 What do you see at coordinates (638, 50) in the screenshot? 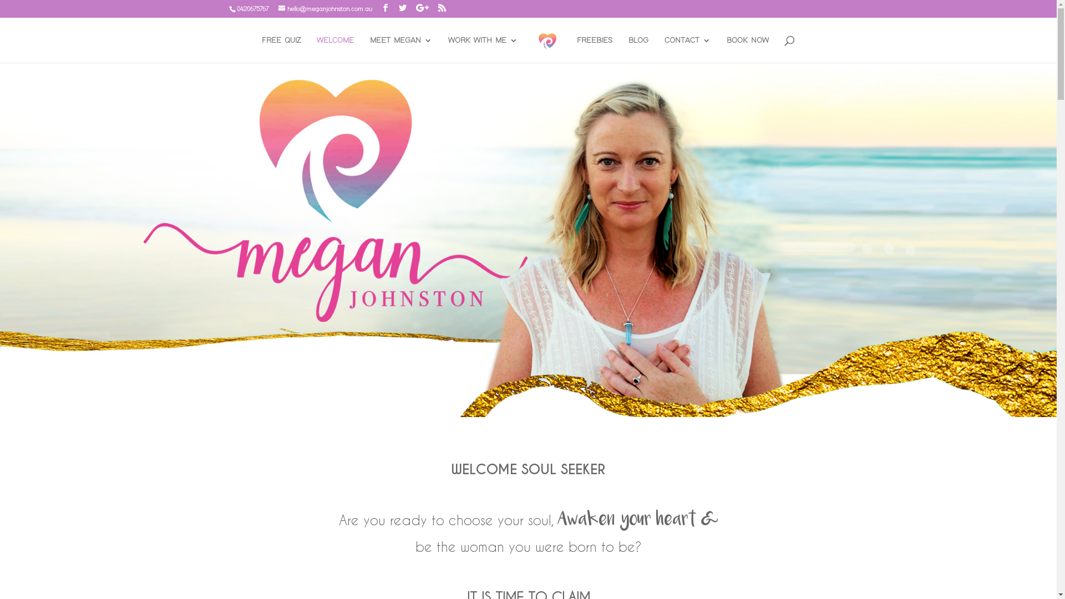
I see `BLOG` at bounding box center [638, 50].